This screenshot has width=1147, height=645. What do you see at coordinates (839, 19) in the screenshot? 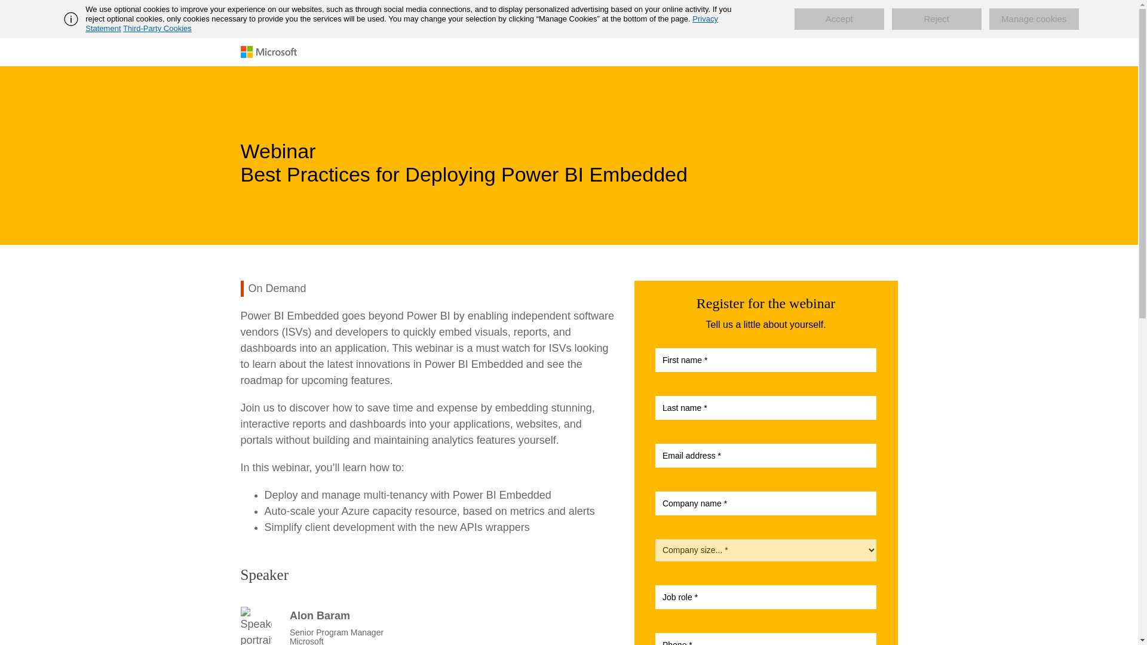
I see `Accept` at bounding box center [839, 19].